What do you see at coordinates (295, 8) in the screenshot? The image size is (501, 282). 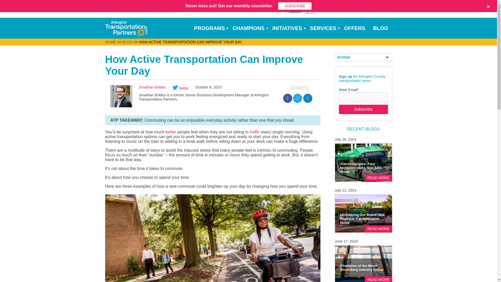 I see `ES` at bounding box center [295, 8].